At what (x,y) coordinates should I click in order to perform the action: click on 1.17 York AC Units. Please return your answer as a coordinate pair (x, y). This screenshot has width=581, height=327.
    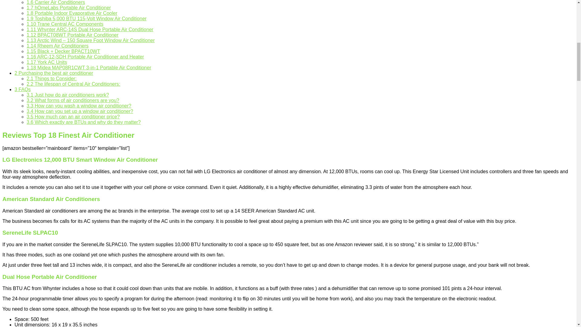
    Looking at the image, I should click on (47, 62).